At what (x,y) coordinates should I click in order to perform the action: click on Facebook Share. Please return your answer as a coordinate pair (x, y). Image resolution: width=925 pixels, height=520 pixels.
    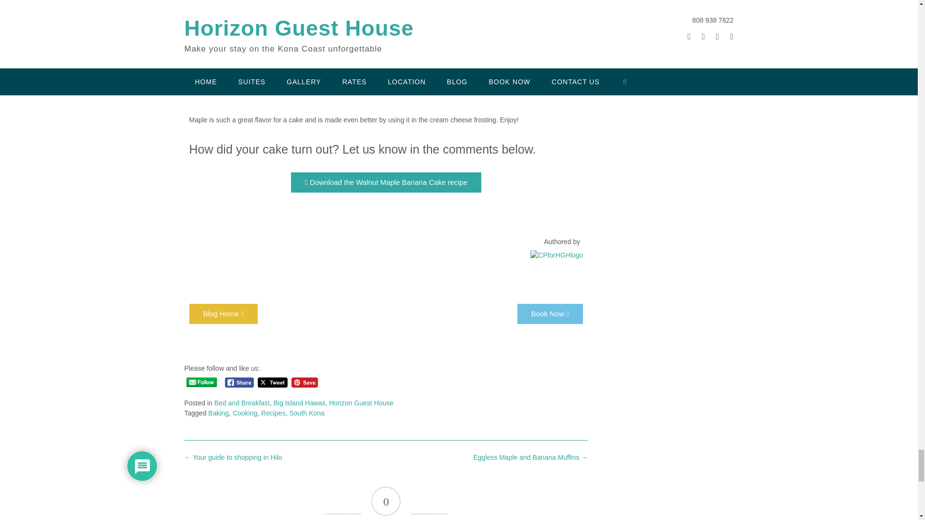
    Looking at the image, I should click on (239, 382).